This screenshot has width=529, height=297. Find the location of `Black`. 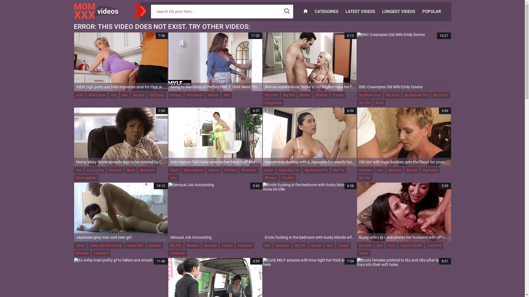

Black is located at coordinates (380, 103).